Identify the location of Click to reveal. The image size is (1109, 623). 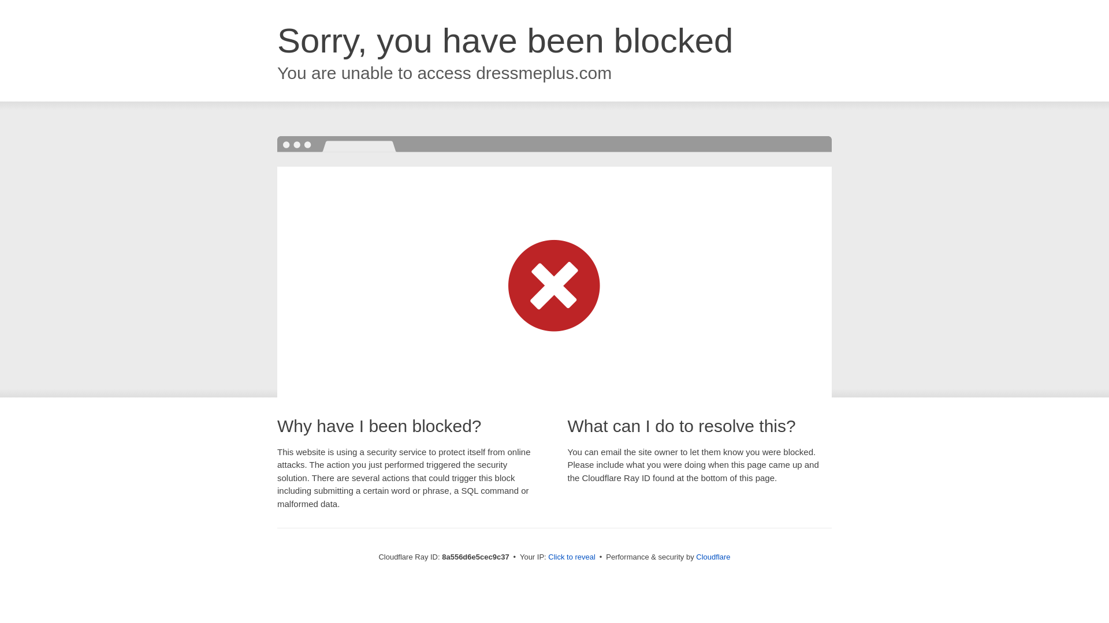
(572, 557).